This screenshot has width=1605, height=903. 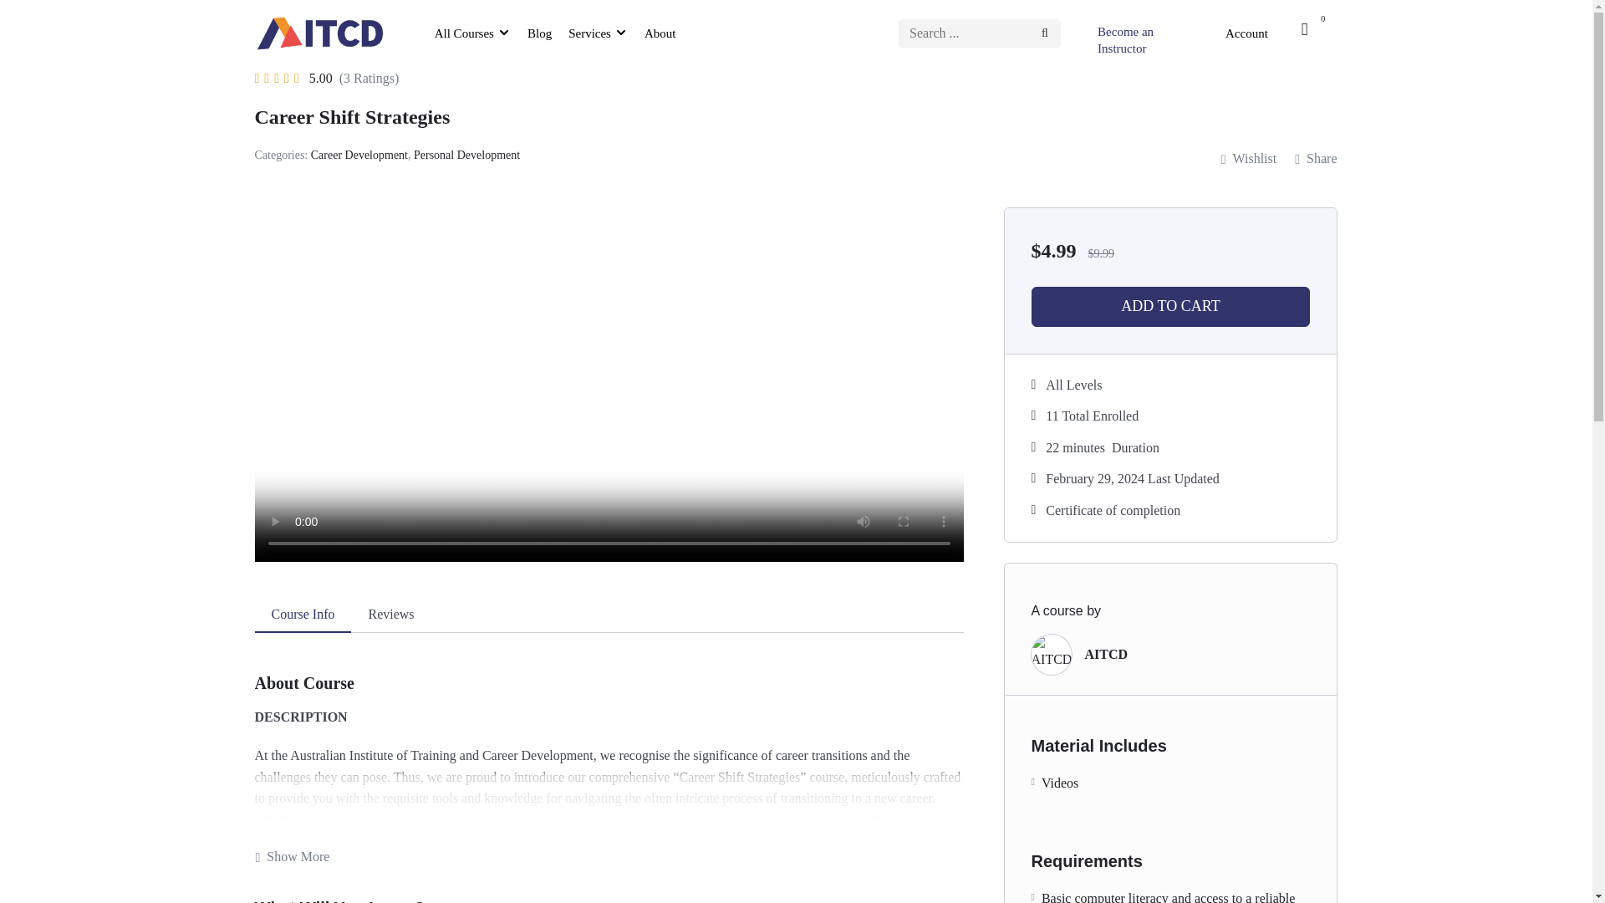 What do you see at coordinates (17, 318) in the screenshot?
I see `Account` at bounding box center [17, 318].